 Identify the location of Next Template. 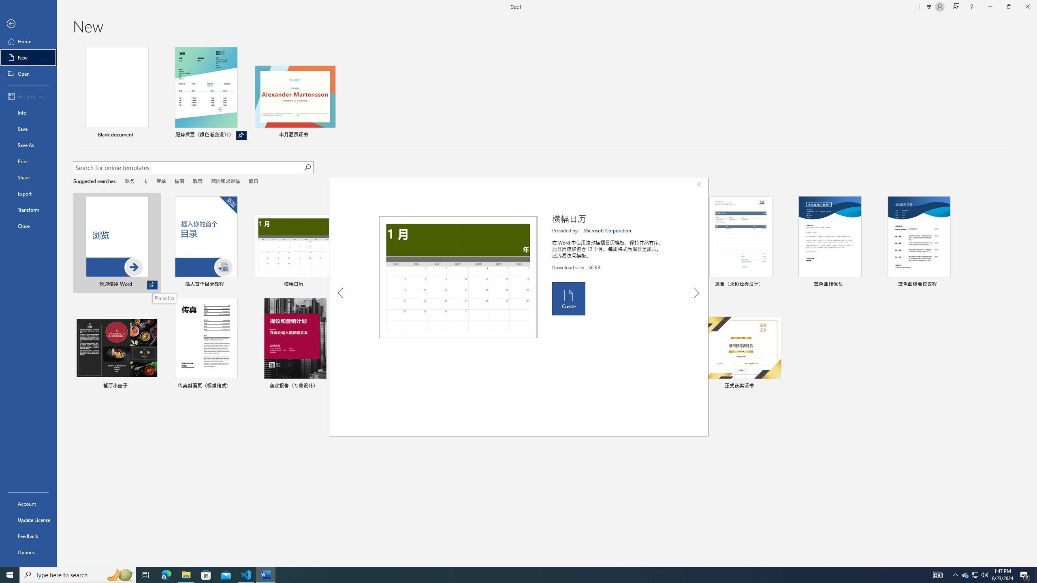
(693, 293).